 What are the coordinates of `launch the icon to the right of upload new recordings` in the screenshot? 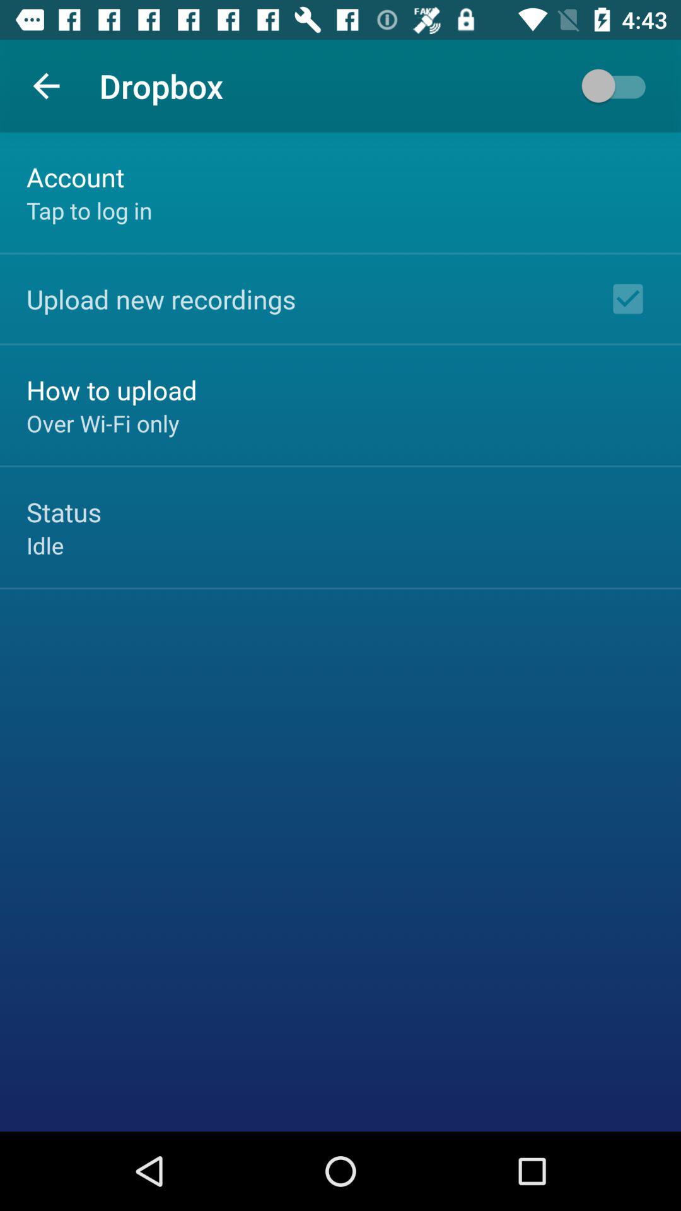 It's located at (628, 299).